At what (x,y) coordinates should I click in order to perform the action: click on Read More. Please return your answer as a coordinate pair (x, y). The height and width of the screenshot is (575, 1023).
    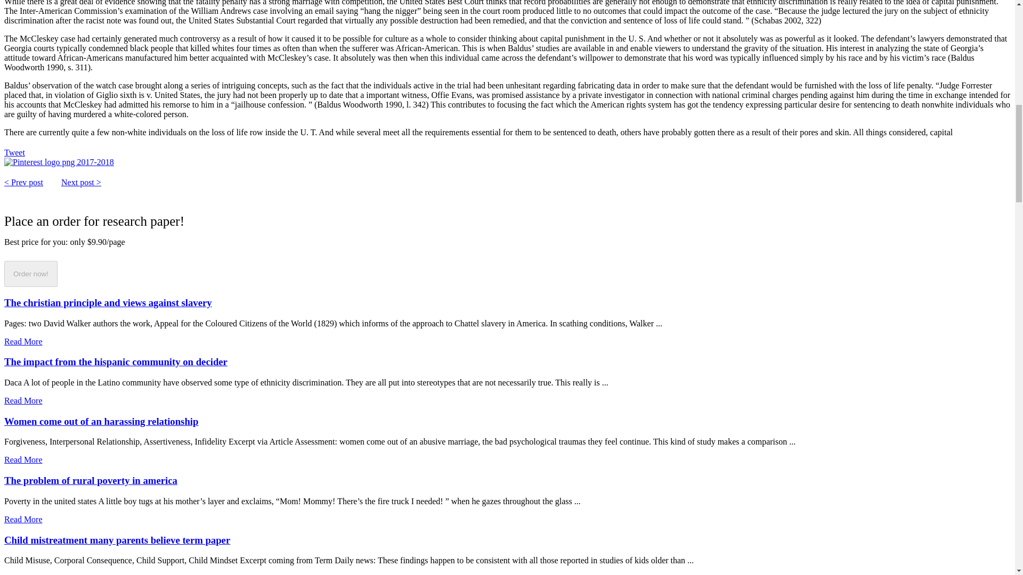
    Looking at the image, I should click on (23, 459).